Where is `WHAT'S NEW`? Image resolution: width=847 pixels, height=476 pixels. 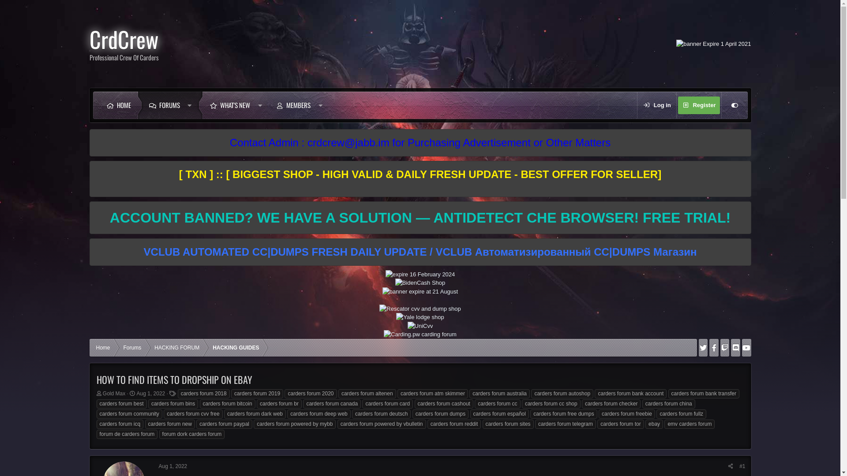
WHAT'S NEW is located at coordinates (230, 105).